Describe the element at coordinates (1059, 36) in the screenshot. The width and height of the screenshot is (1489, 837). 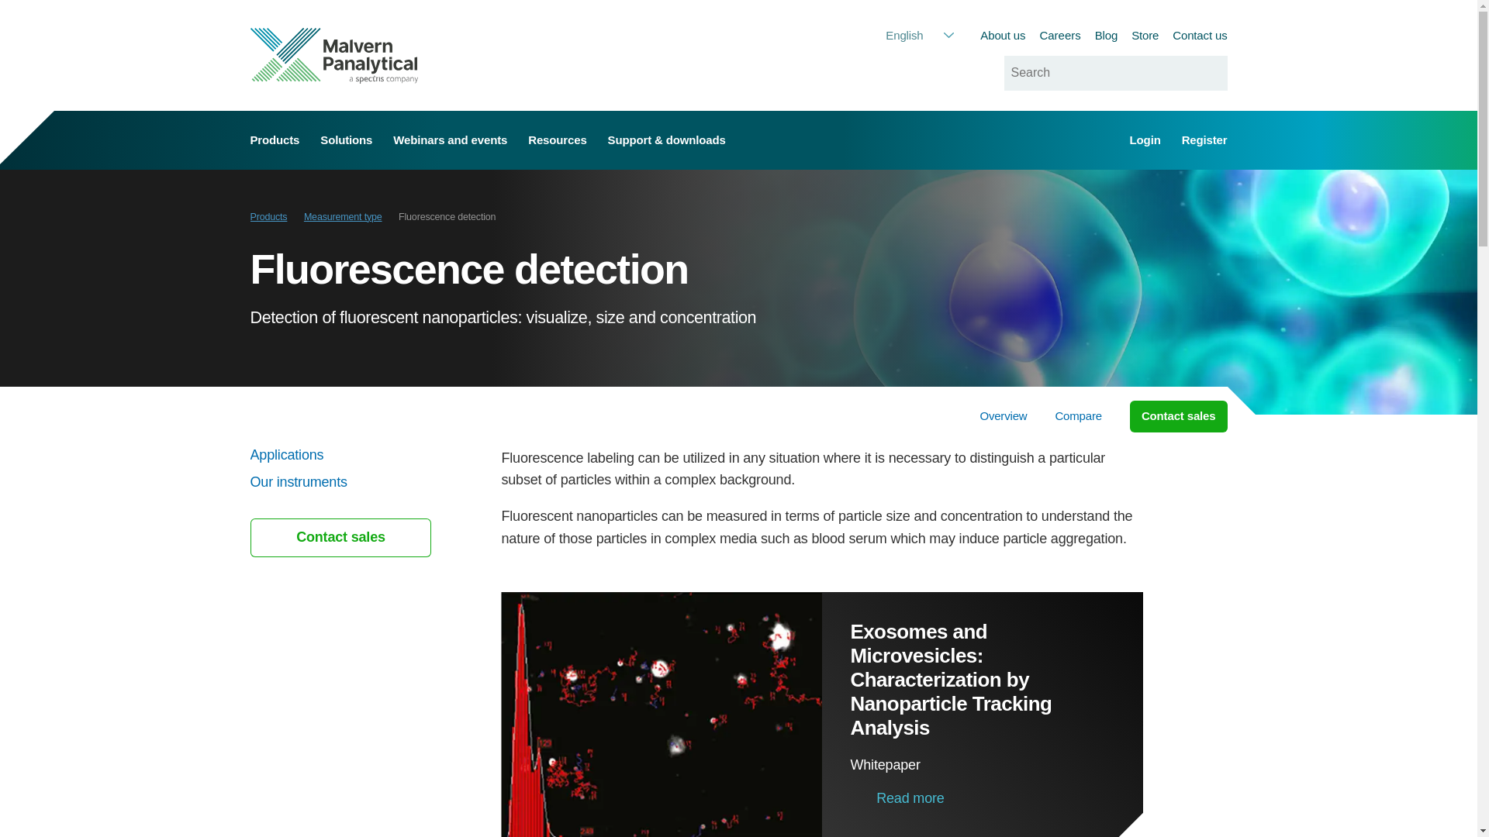
I see `Careers` at that location.